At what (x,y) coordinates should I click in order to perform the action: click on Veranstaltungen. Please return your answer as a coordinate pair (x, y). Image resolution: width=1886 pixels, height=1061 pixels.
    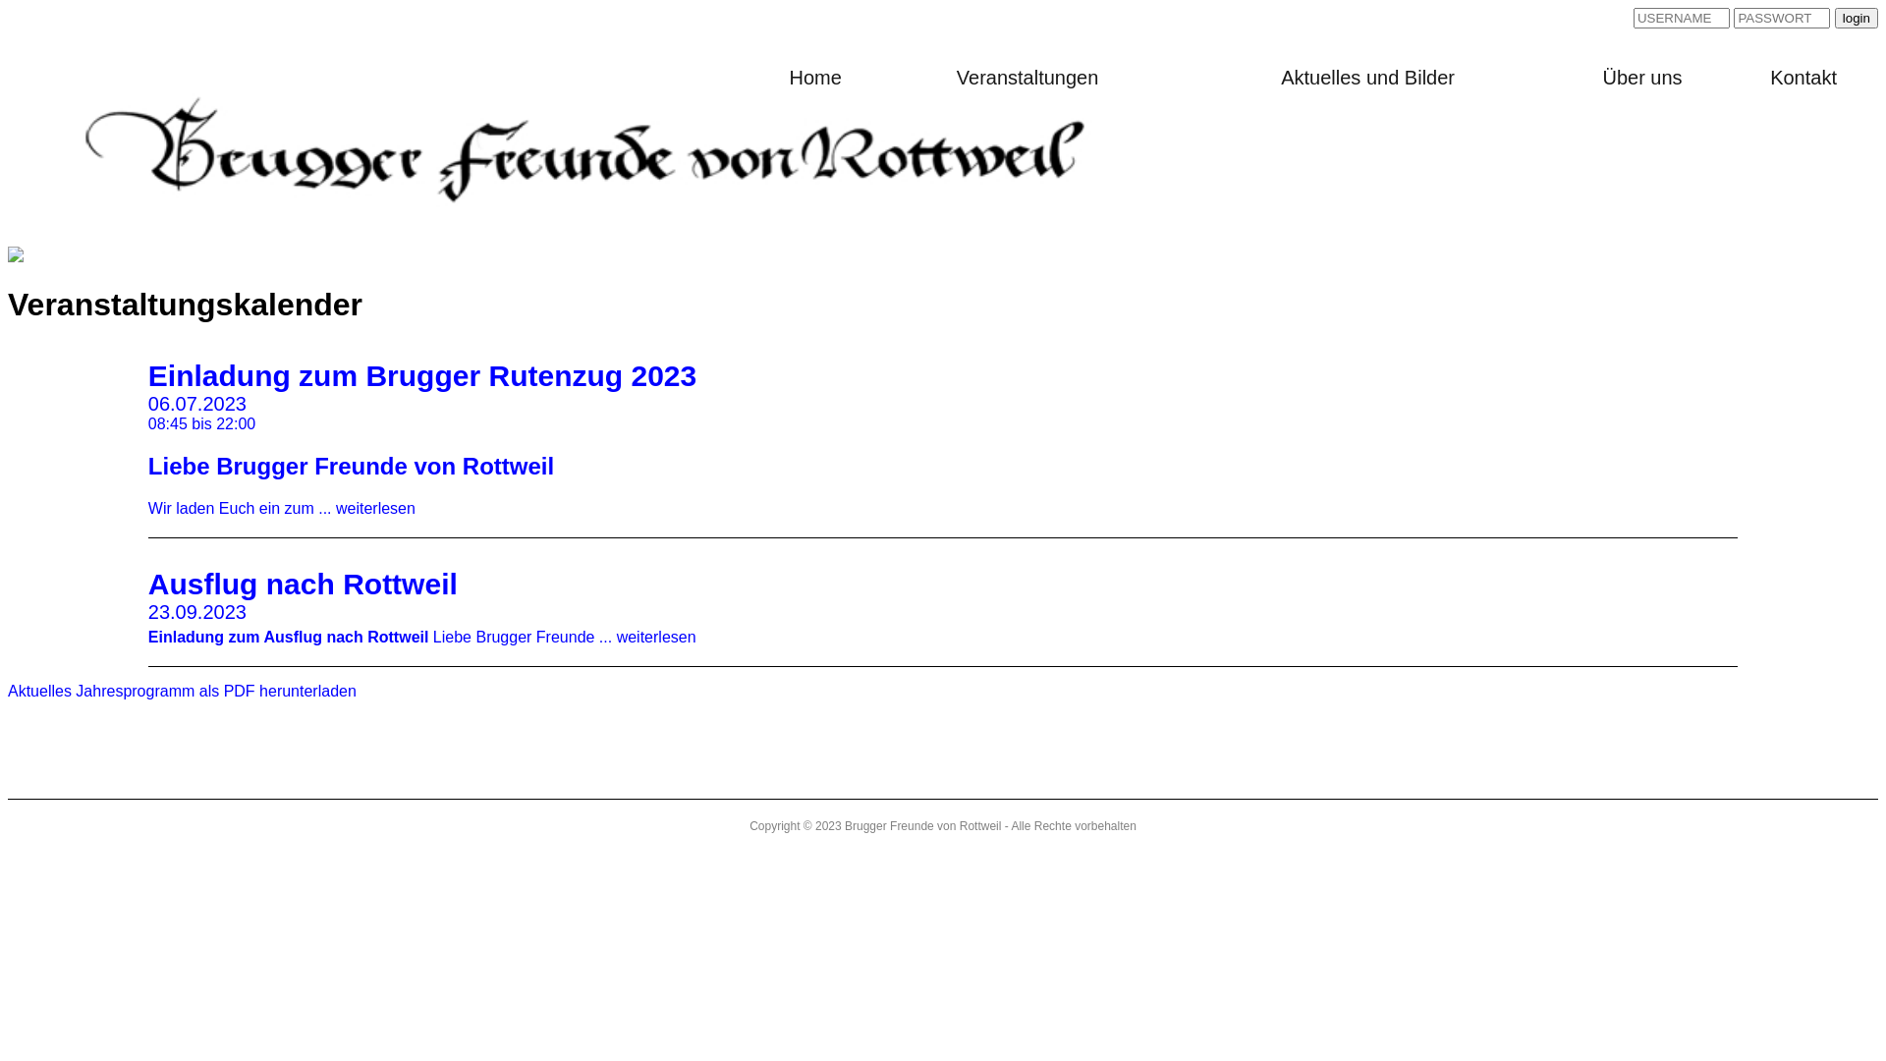
    Looking at the image, I should click on (1027, 78).